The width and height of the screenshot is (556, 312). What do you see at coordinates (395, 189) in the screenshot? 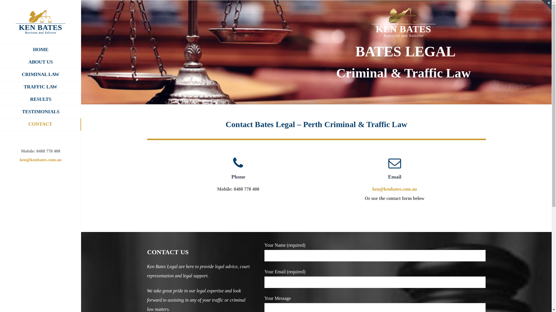
I see `ken@kenbates.com.au` at bounding box center [395, 189].